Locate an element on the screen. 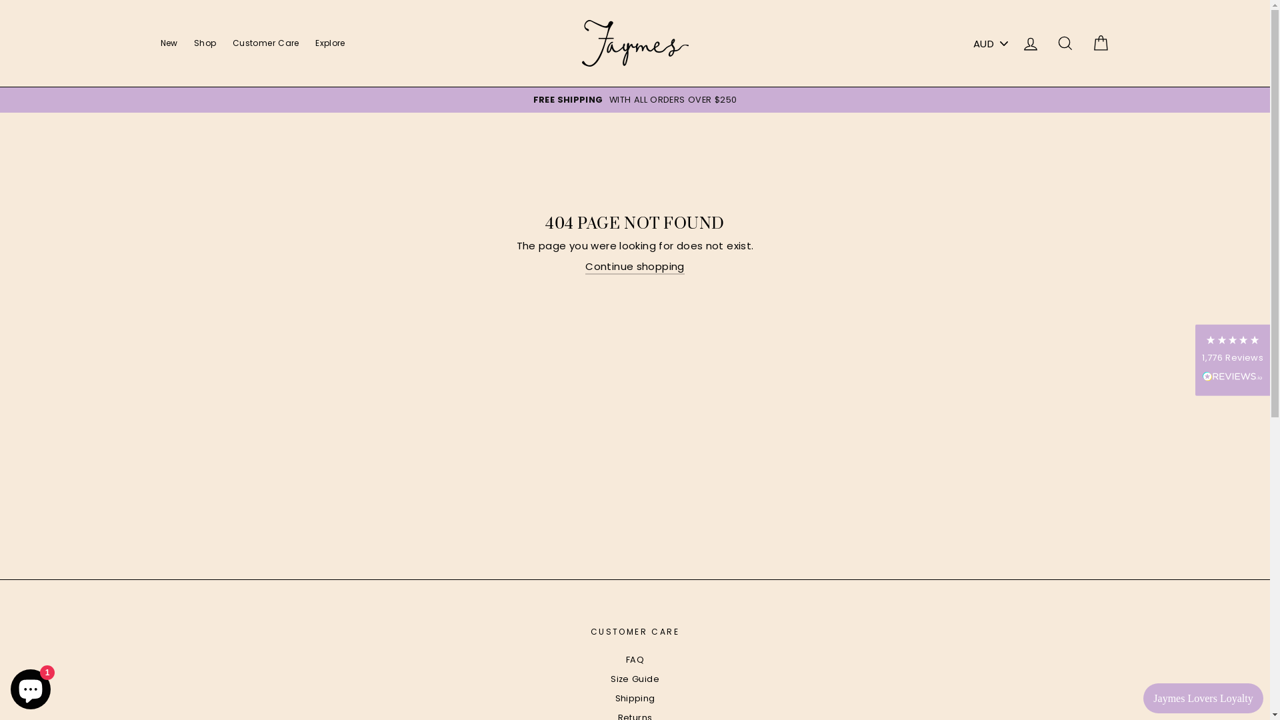  Shop is located at coordinates (205, 43).